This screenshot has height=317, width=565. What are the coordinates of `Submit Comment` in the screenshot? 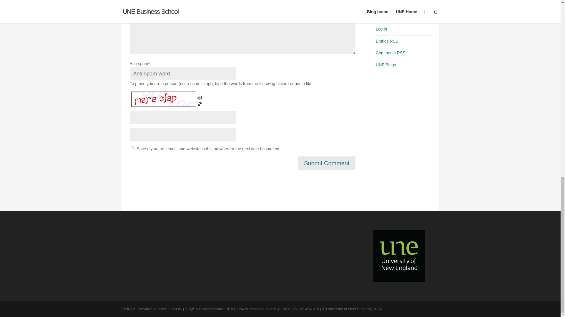 It's located at (327, 163).